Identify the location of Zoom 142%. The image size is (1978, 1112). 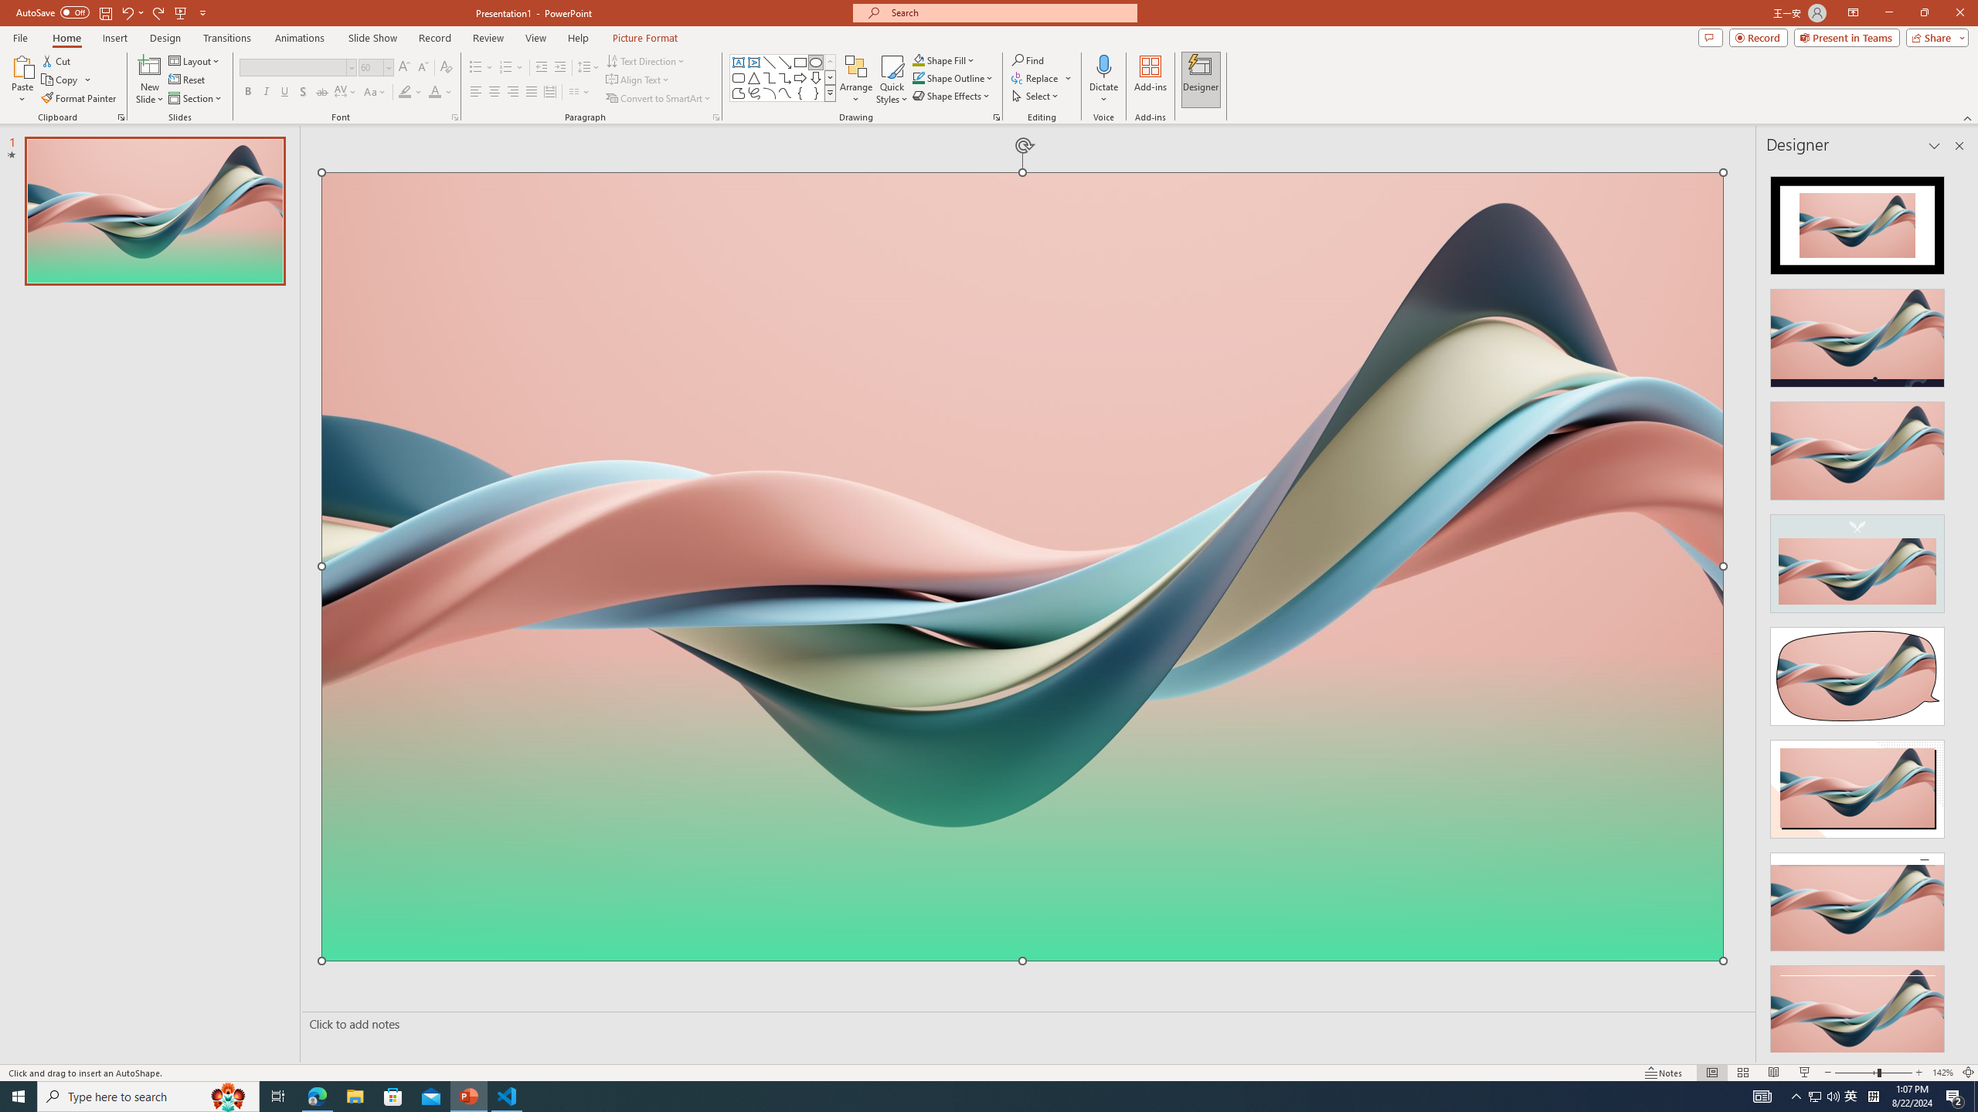
(1942, 1073).